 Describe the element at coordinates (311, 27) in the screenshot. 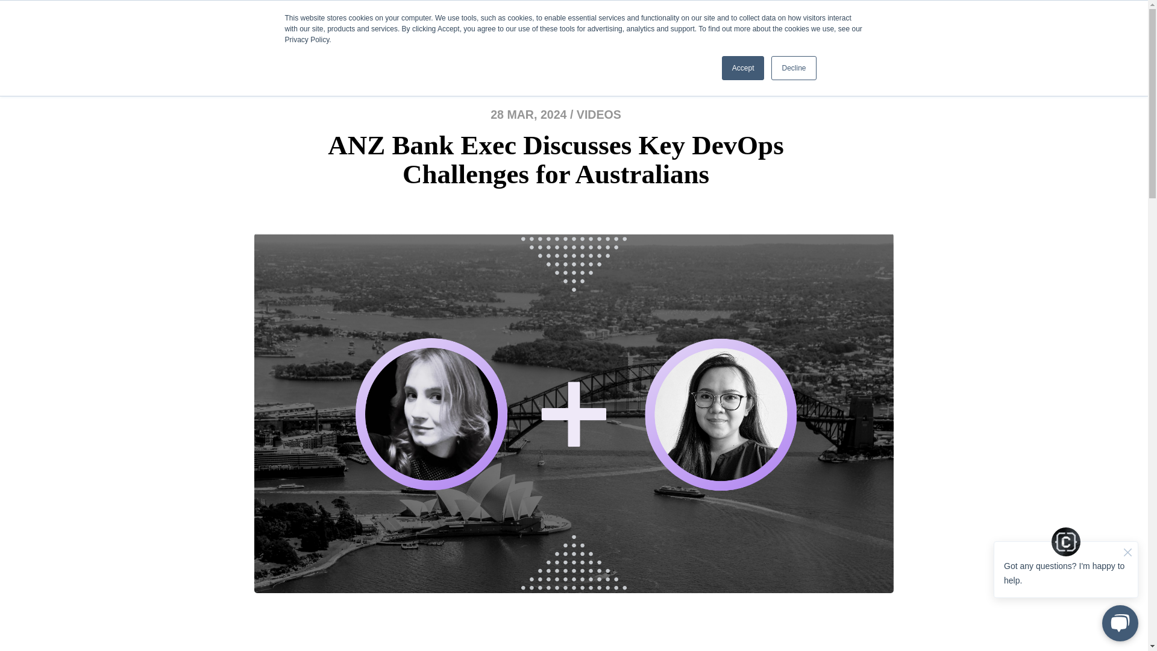

I see `Corinium` at that location.